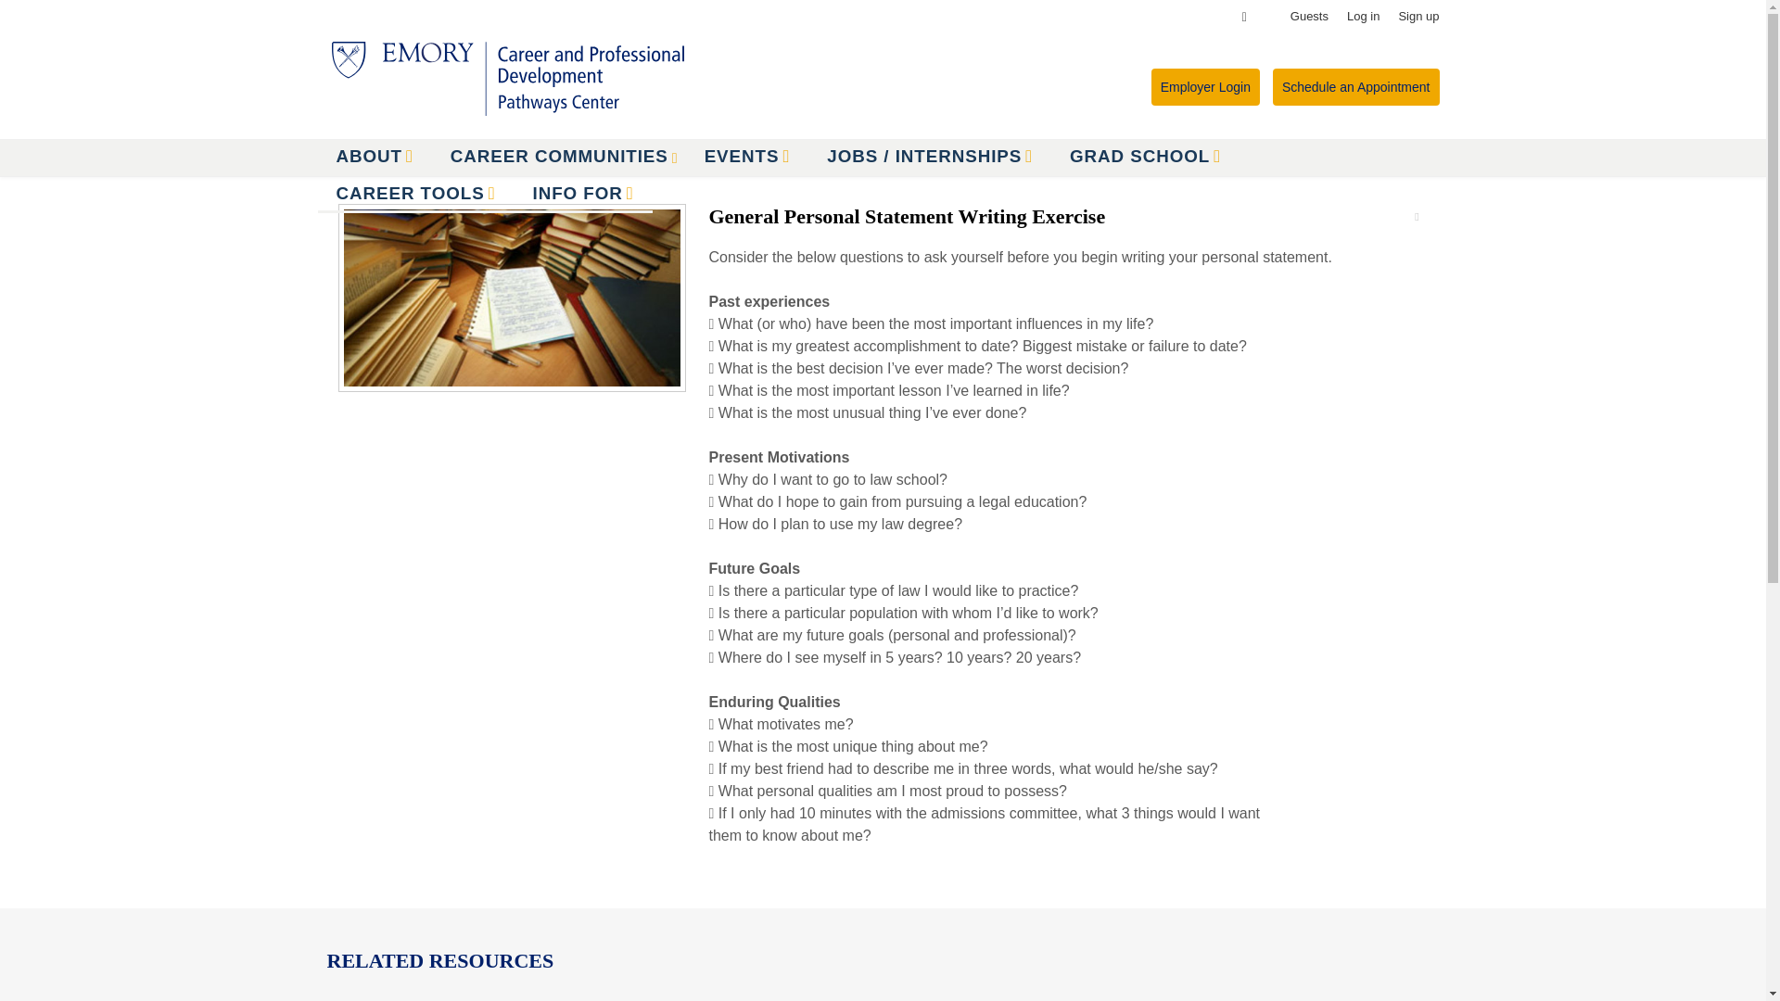 The width and height of the screenshot is (1780, 1001). What do you see at coordinates (1309, 16) in the screenshot?
I see `Log in to the guest contributors portal` at bounding box center [1309, 16].